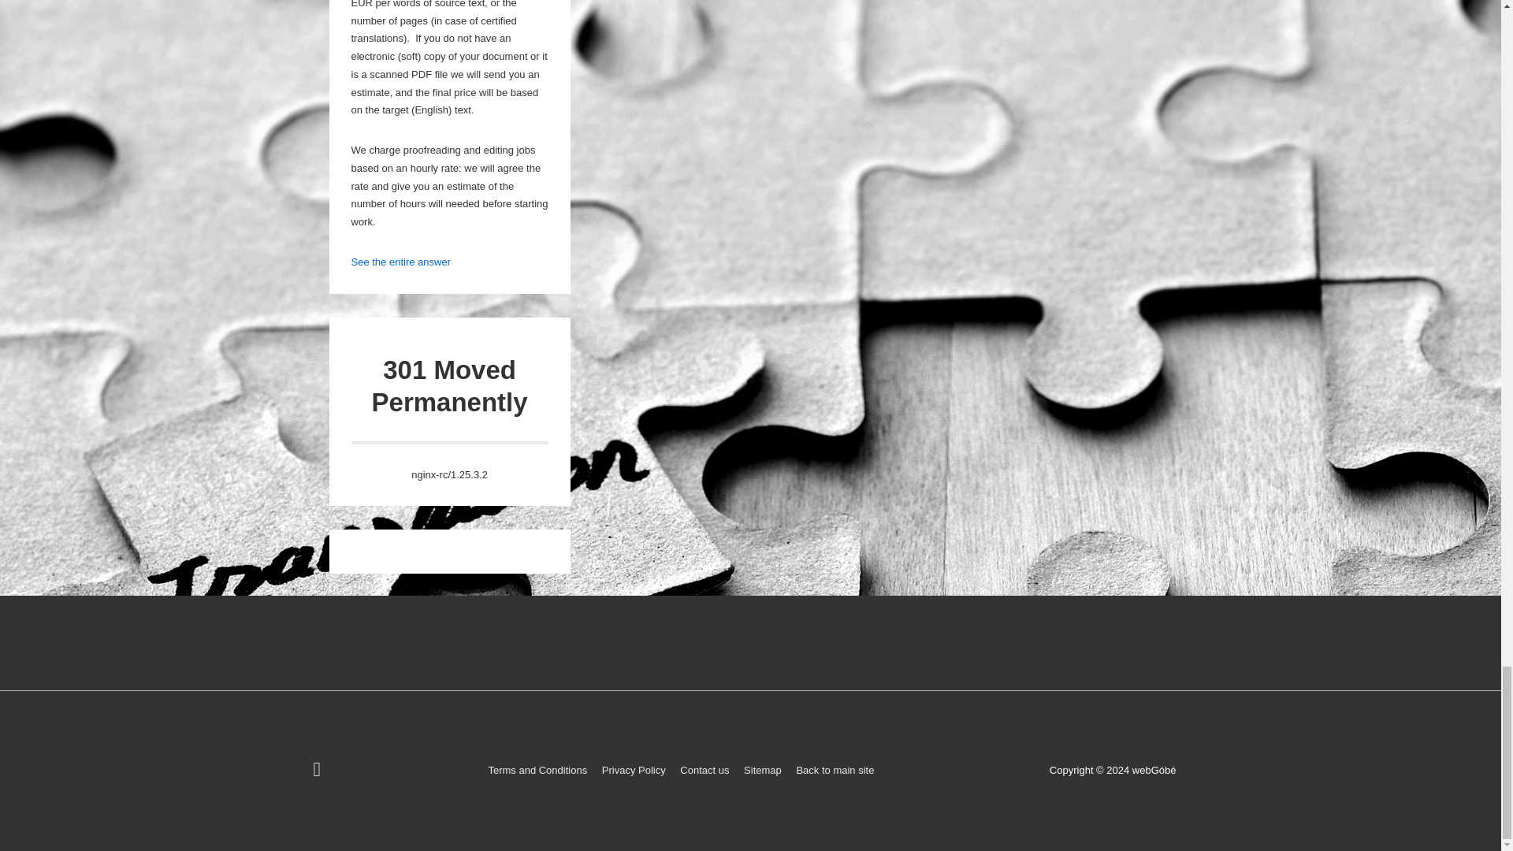 This screenshot has width=1513, height=851. I want to click on Privacy Policy, so click(634, 769).